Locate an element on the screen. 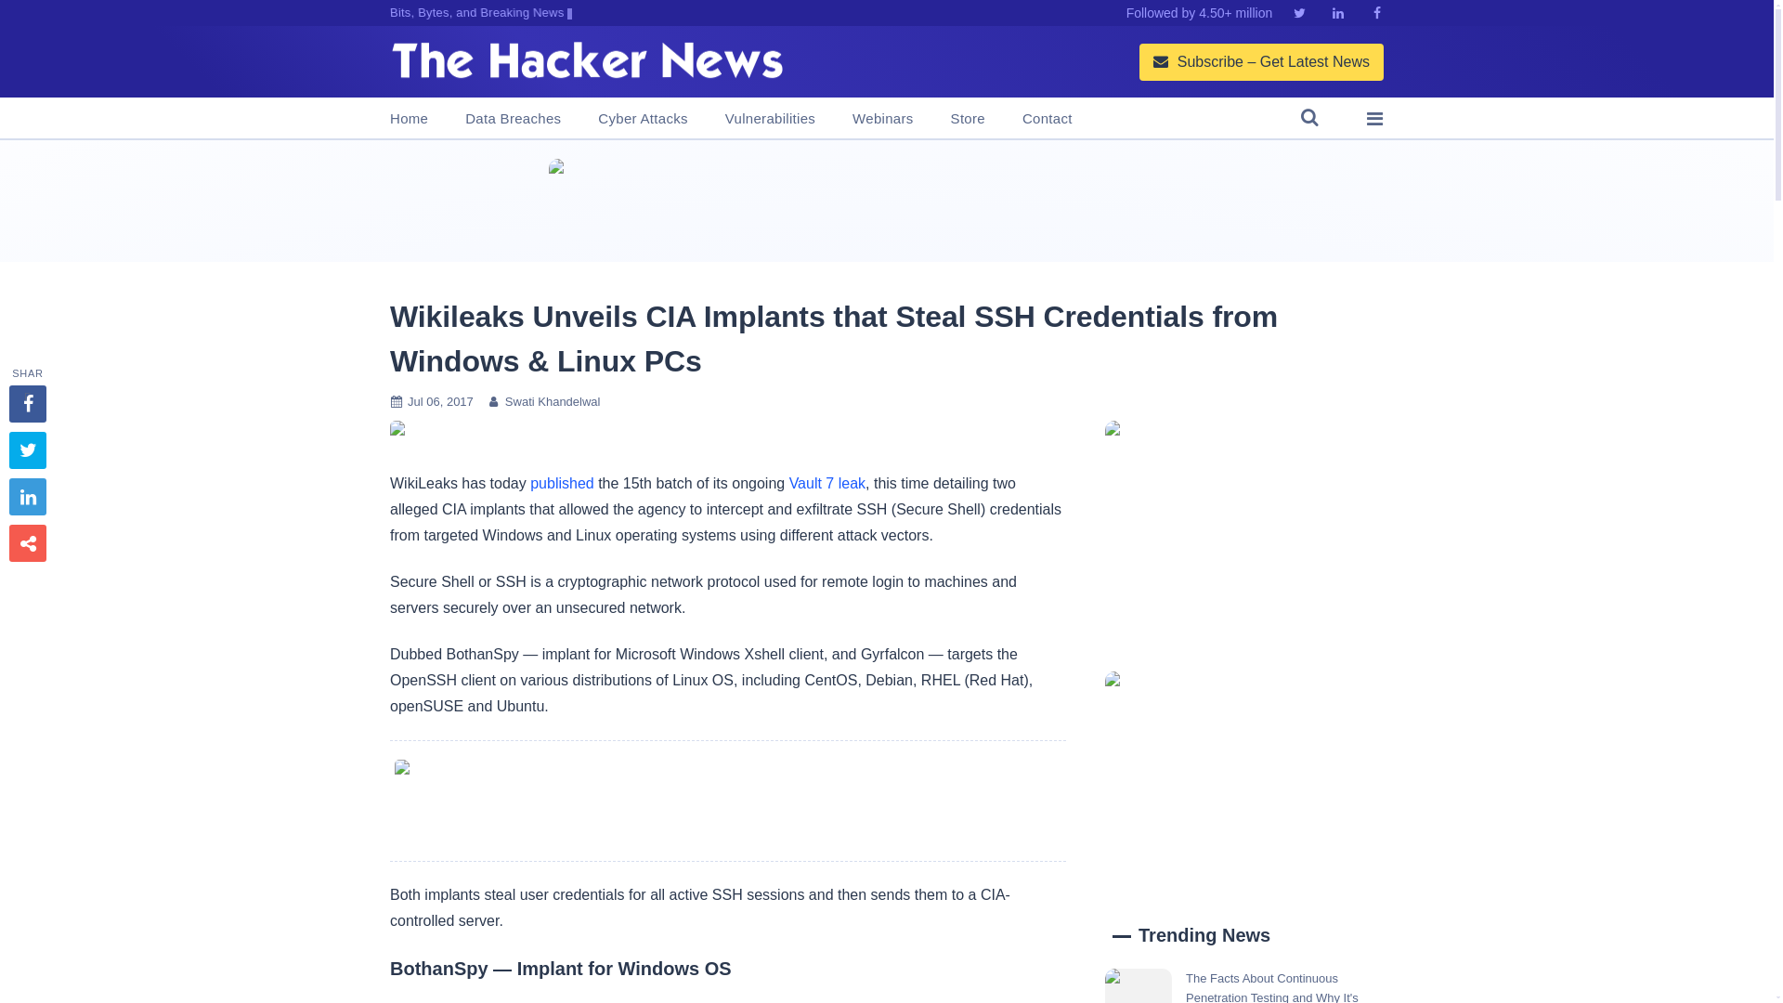 Image resolution: width=1783 pixels, height=1003 pixels. Home is located at coordinates (409, 119).